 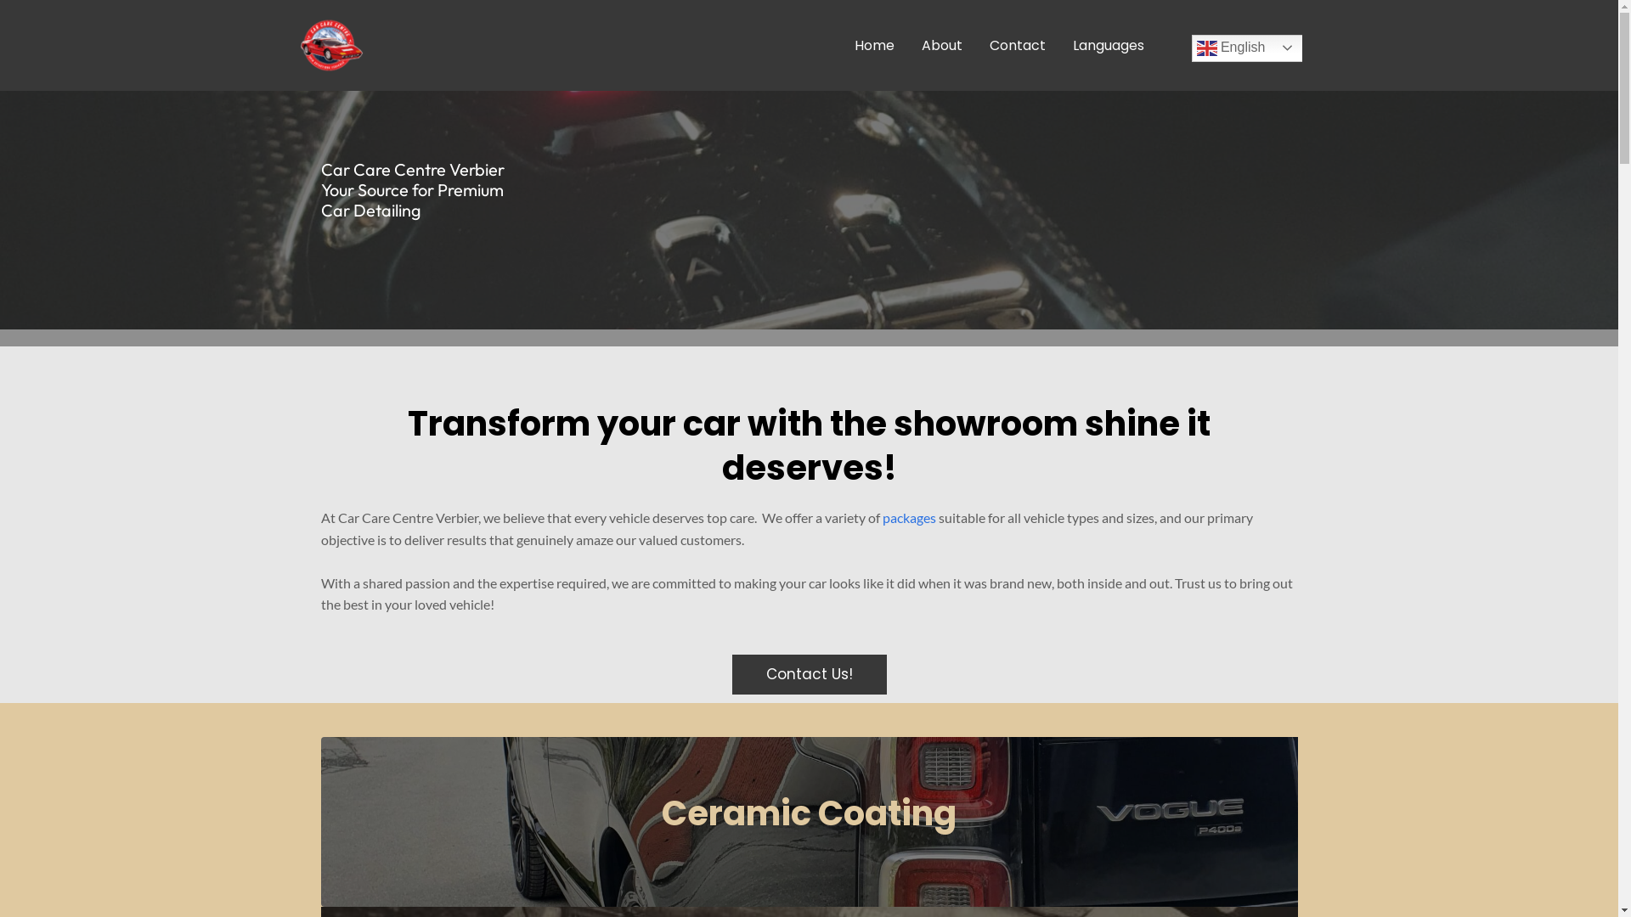 I want to click on Contact, so click(x=1017, y=45).